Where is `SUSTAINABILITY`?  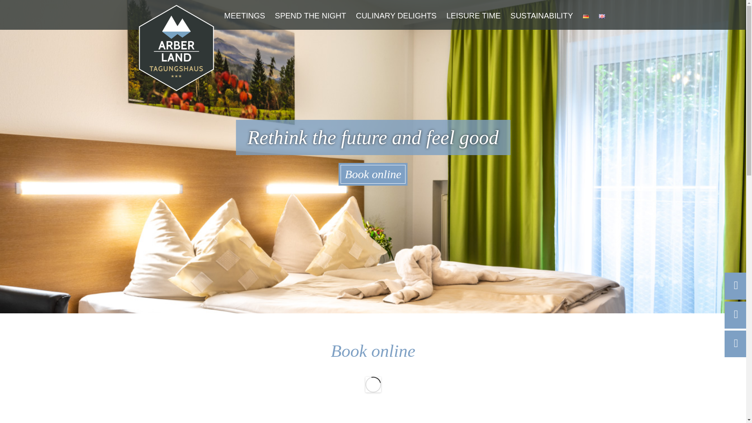
SUSTAINABILITY is located at coordinates (541, 16).